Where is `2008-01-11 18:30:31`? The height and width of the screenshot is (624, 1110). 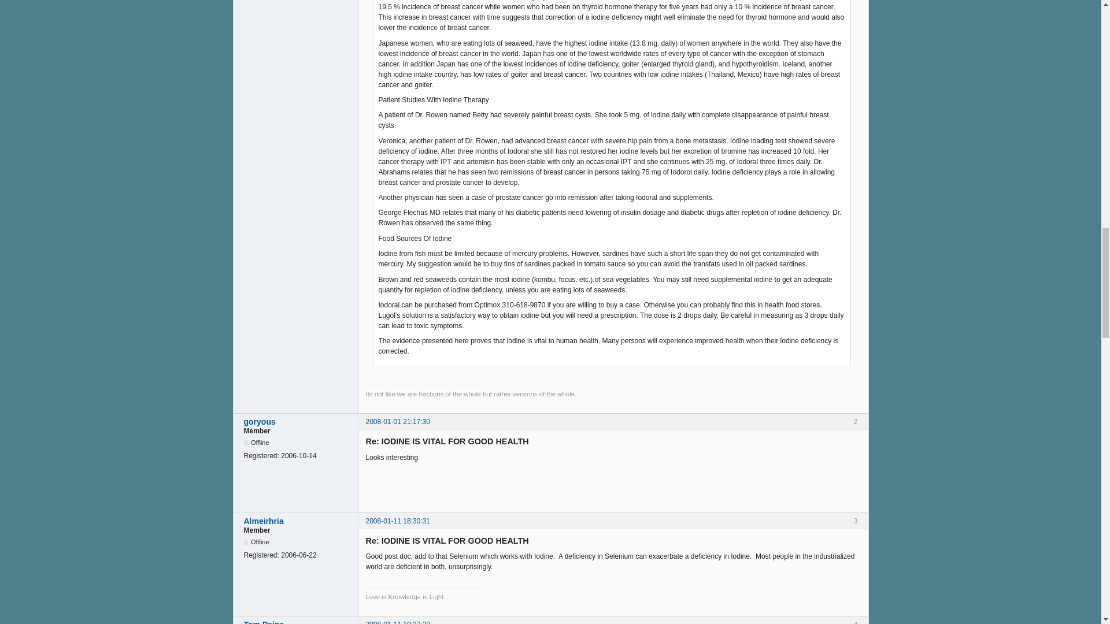
2008-01-11 18:30:31 is located at coordinates (397, 521).